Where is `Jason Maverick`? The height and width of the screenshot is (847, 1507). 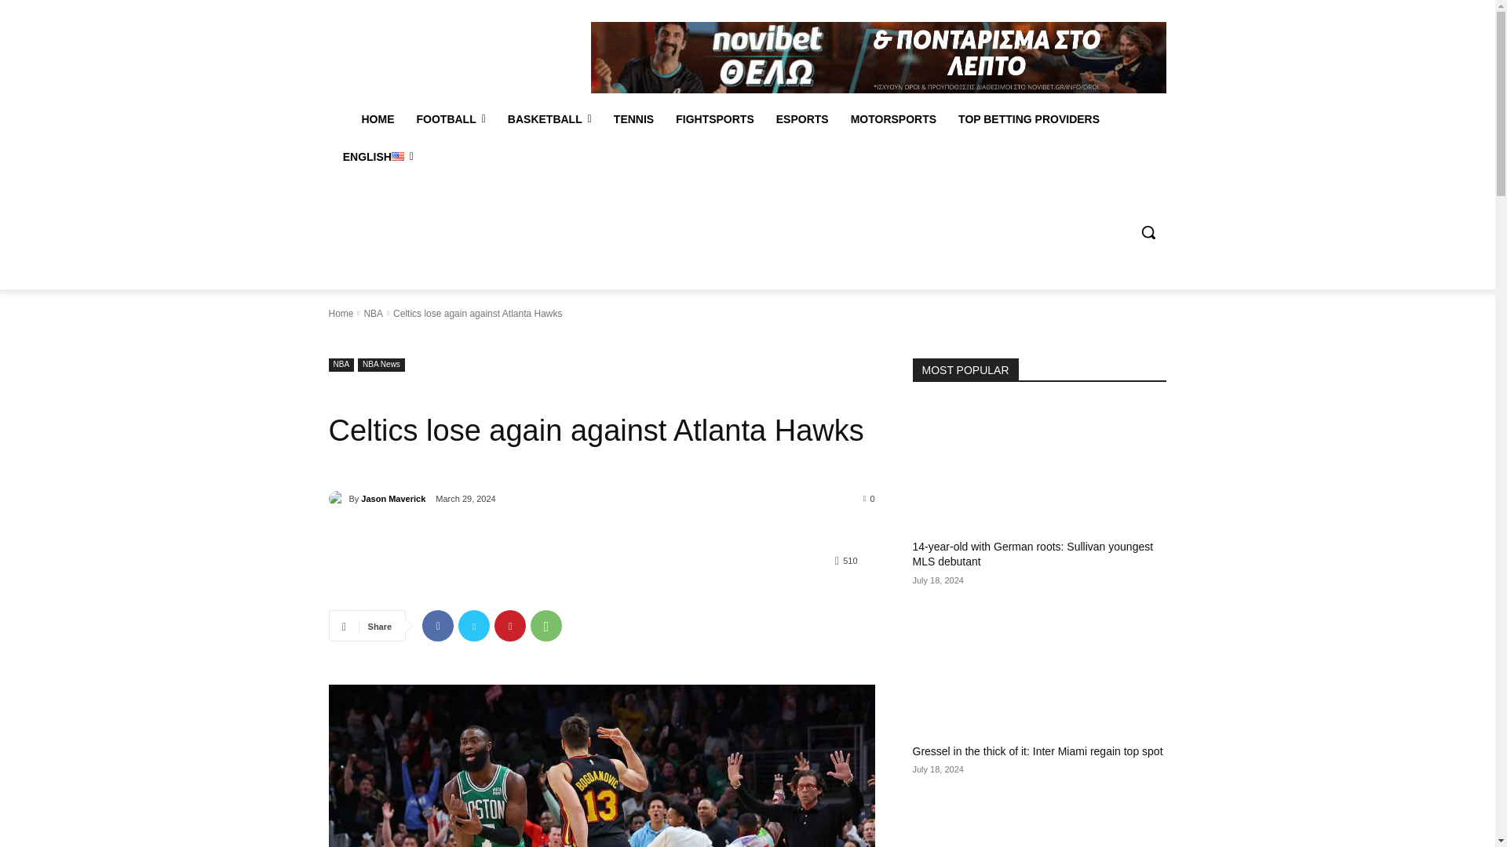 Jason Maverick is located at coordinates (338, 499).